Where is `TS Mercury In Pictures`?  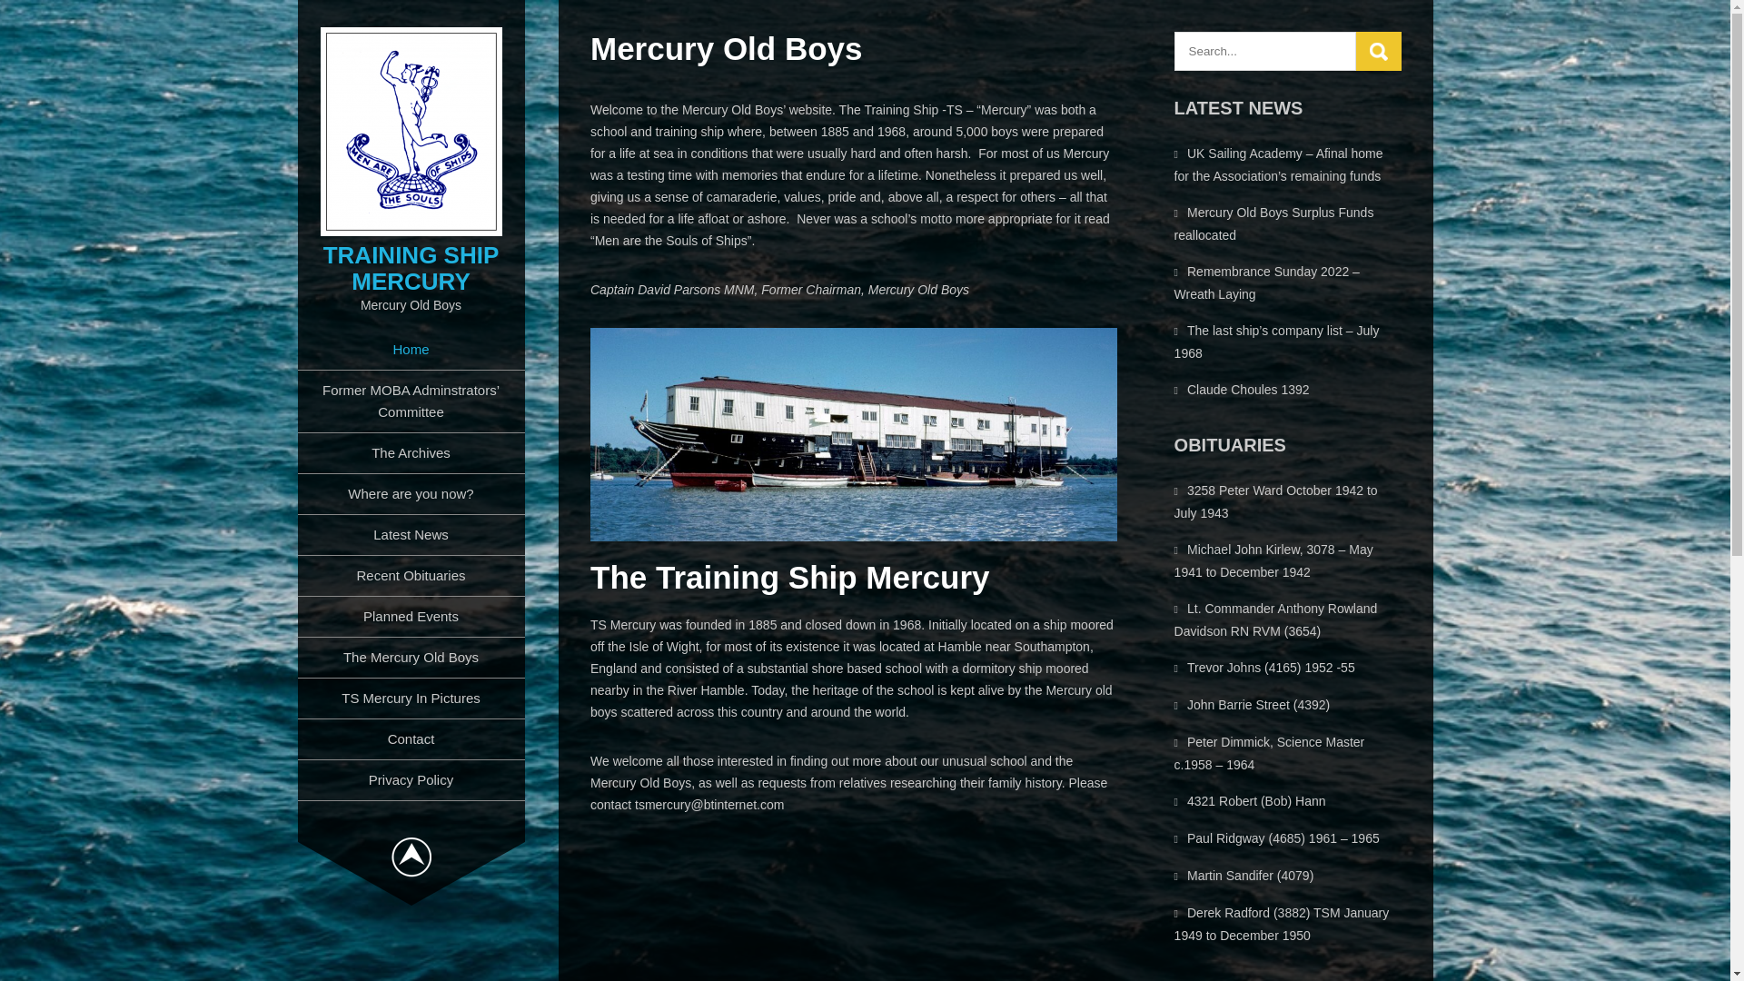
TS Mercury In Pictures is located at coordinates (411, 698).